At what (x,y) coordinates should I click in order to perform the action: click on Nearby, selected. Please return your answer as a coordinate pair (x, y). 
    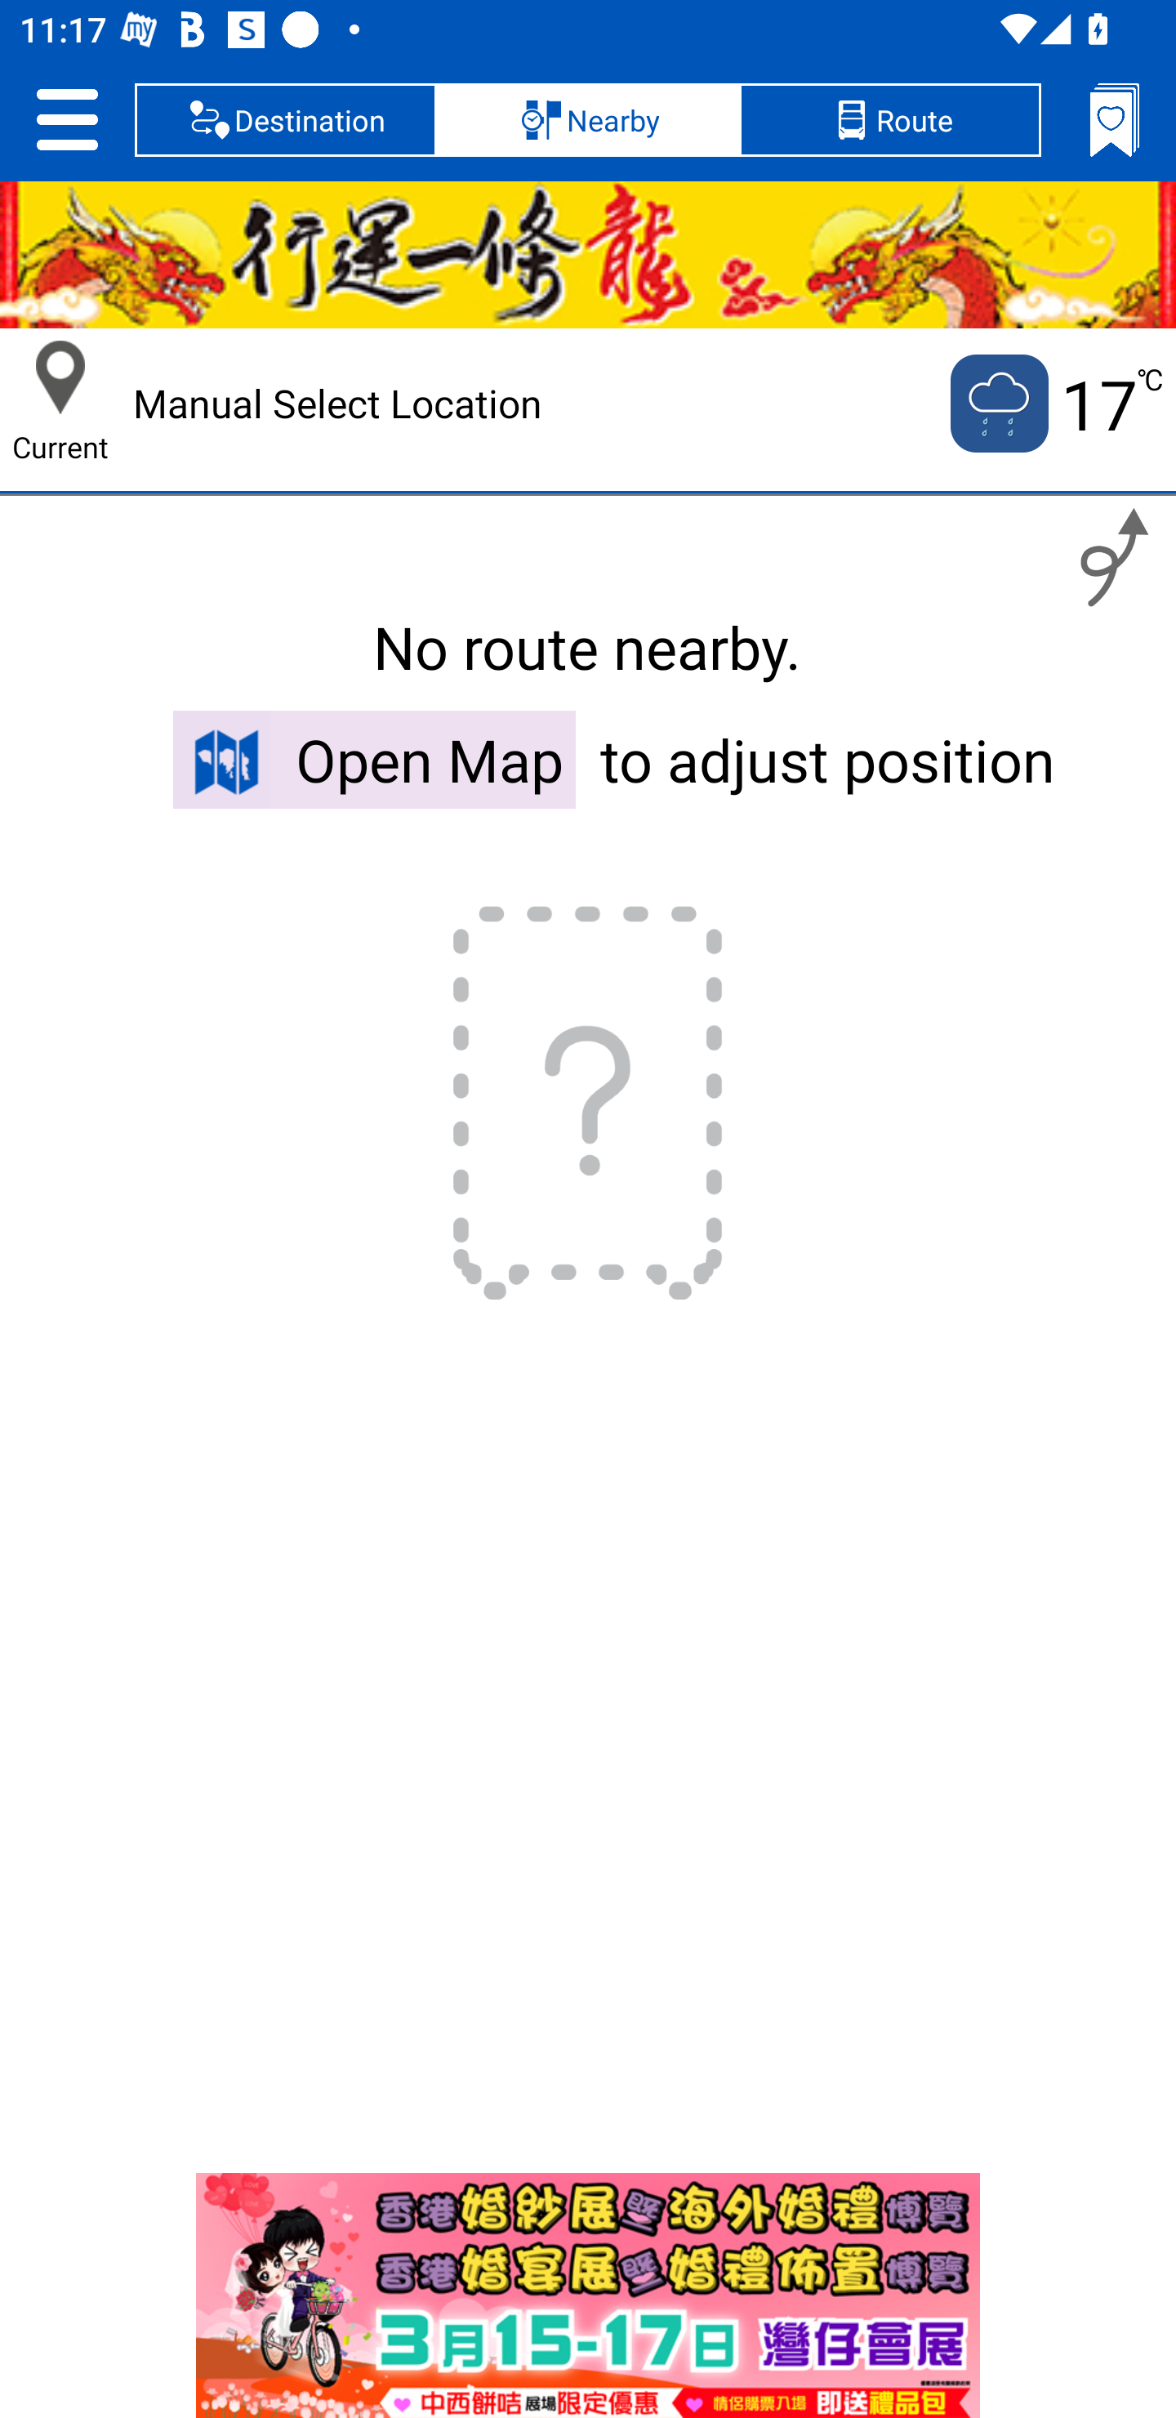
    Looking at the image, I should click on (588, 119).